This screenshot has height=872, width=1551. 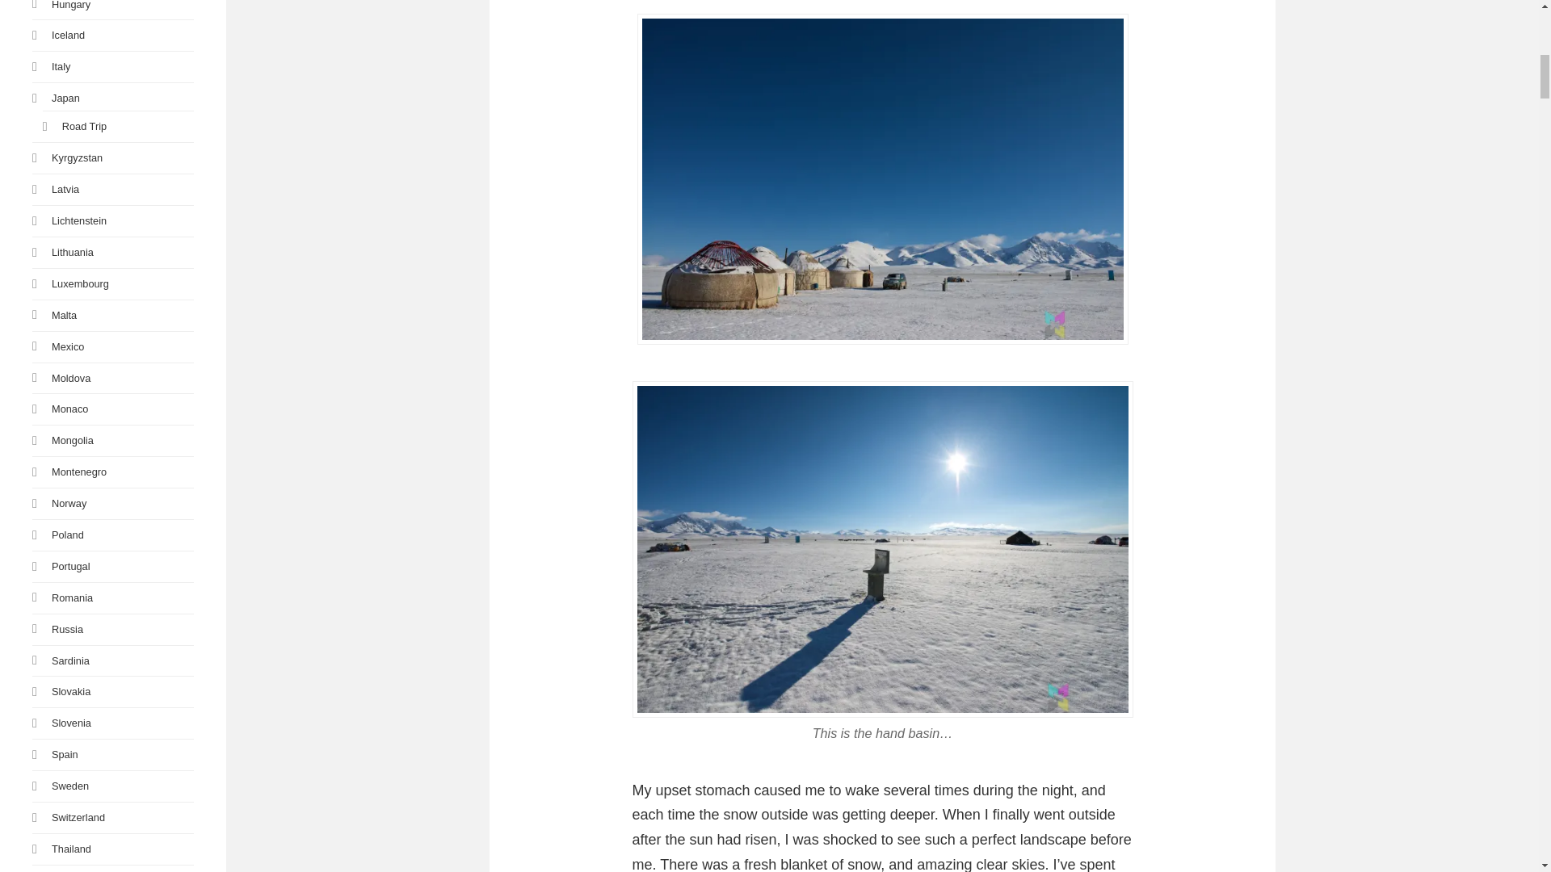 I want to click on Monaco, so click(x=69, y=409).